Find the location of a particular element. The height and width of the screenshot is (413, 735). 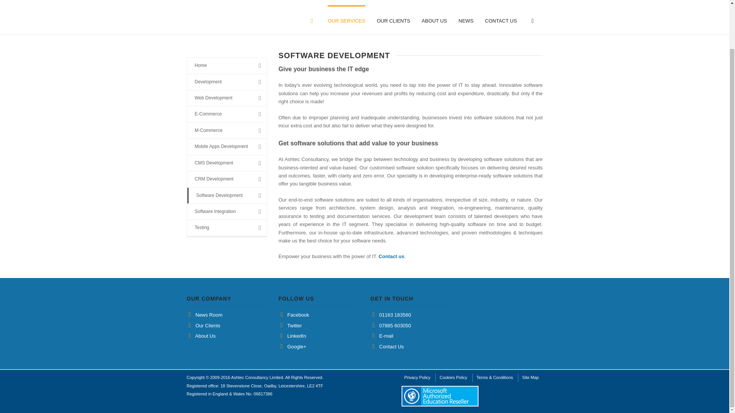

Twitter is located at coordinates (294, 325).